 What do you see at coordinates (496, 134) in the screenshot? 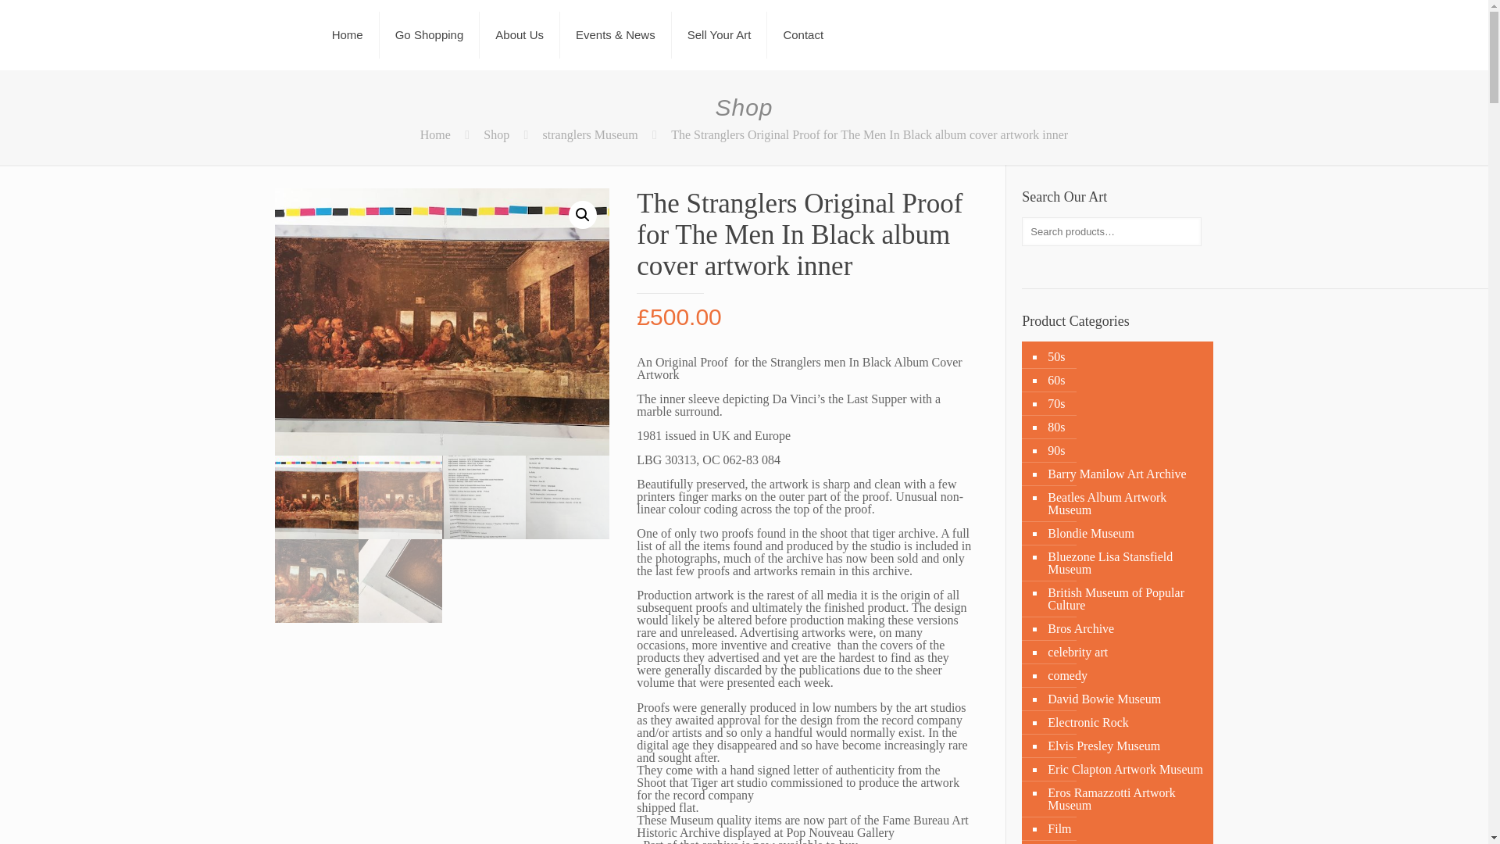
I see `Shop` at bounding box center [496, 134].